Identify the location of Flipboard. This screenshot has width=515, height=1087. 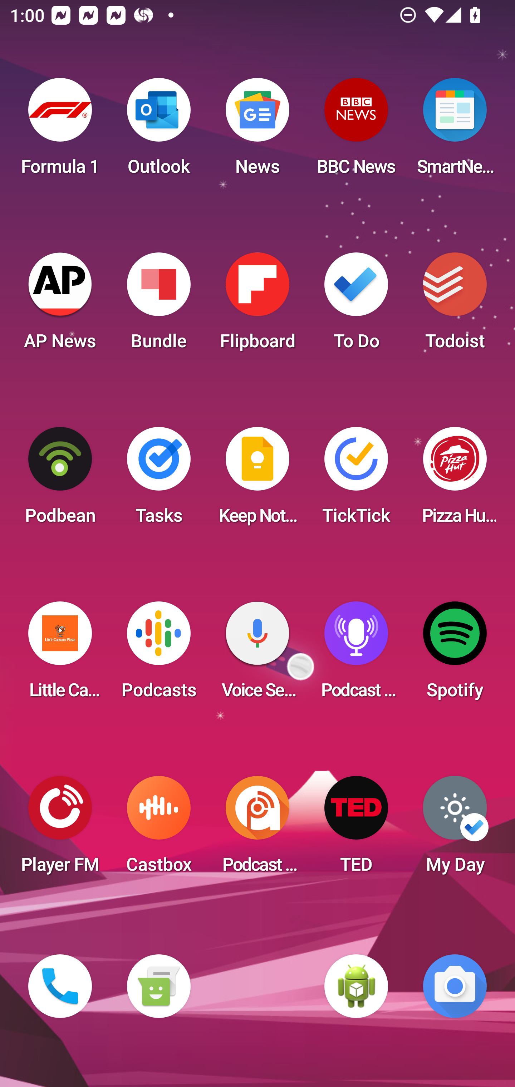
(257, 305).